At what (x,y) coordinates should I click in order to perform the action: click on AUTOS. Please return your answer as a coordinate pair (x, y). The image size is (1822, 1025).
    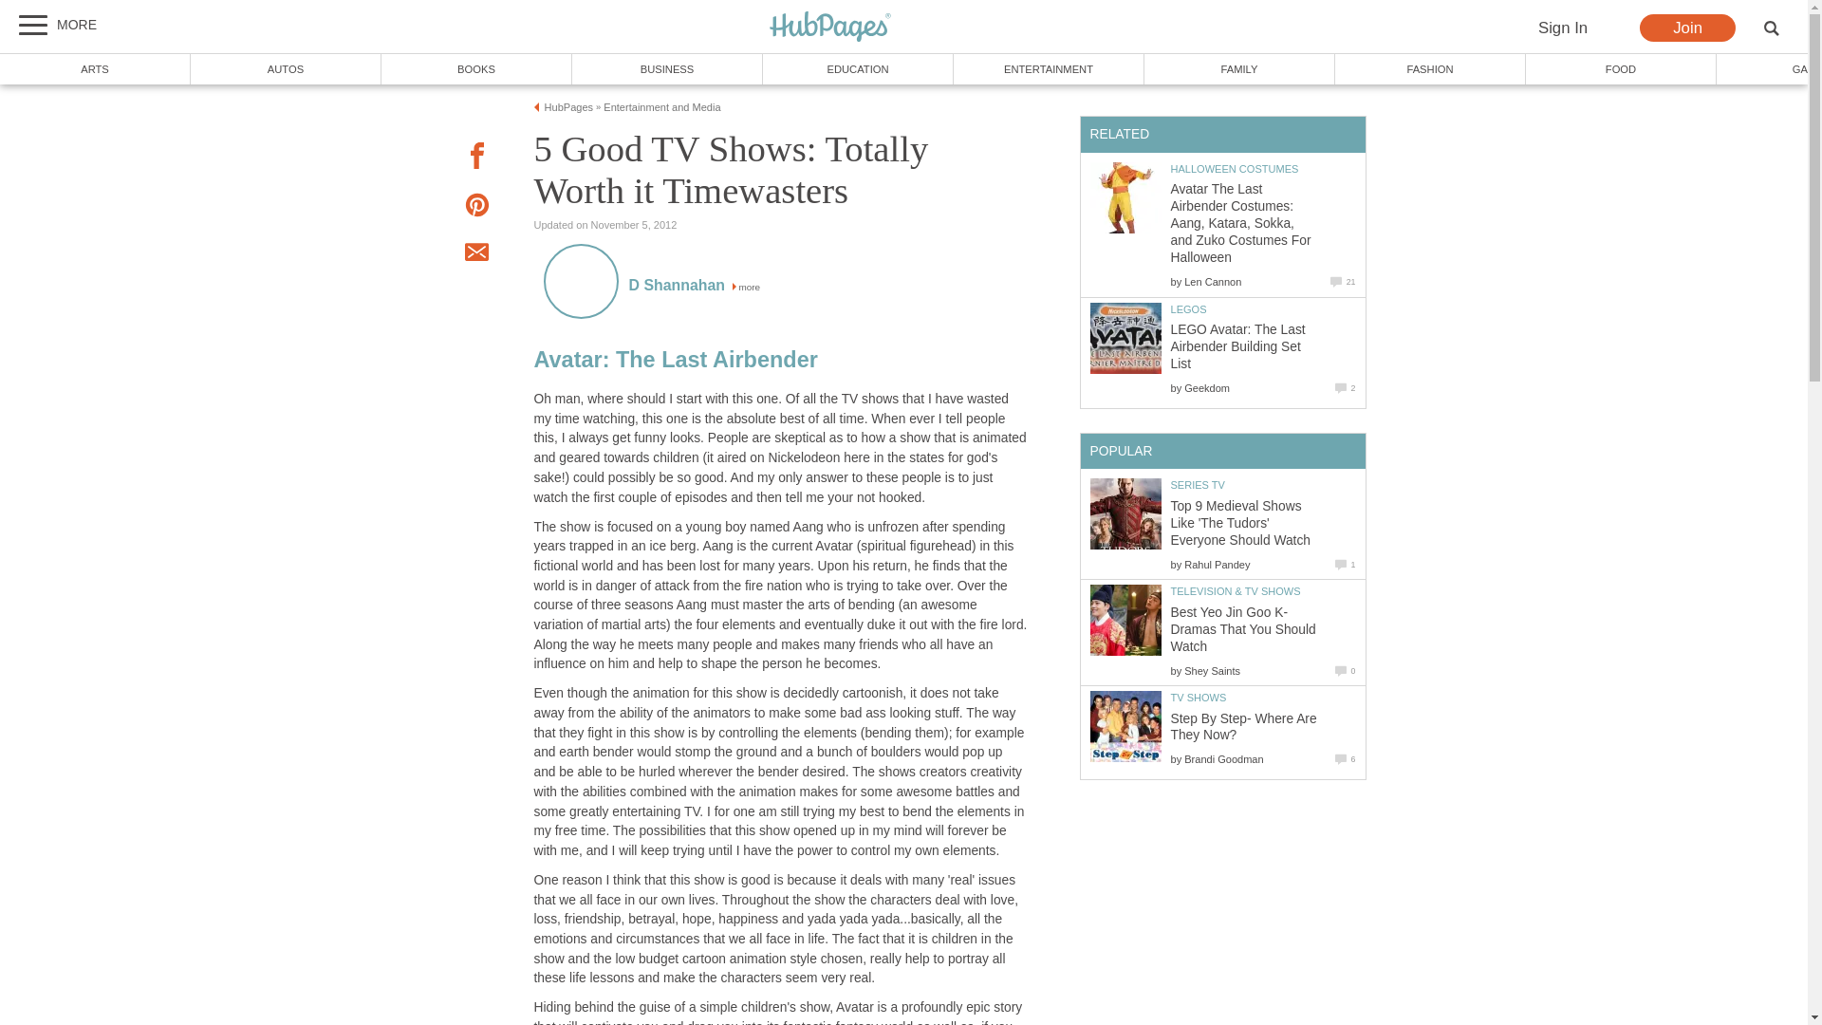
    Looking at the image, I should click on (286, 68).